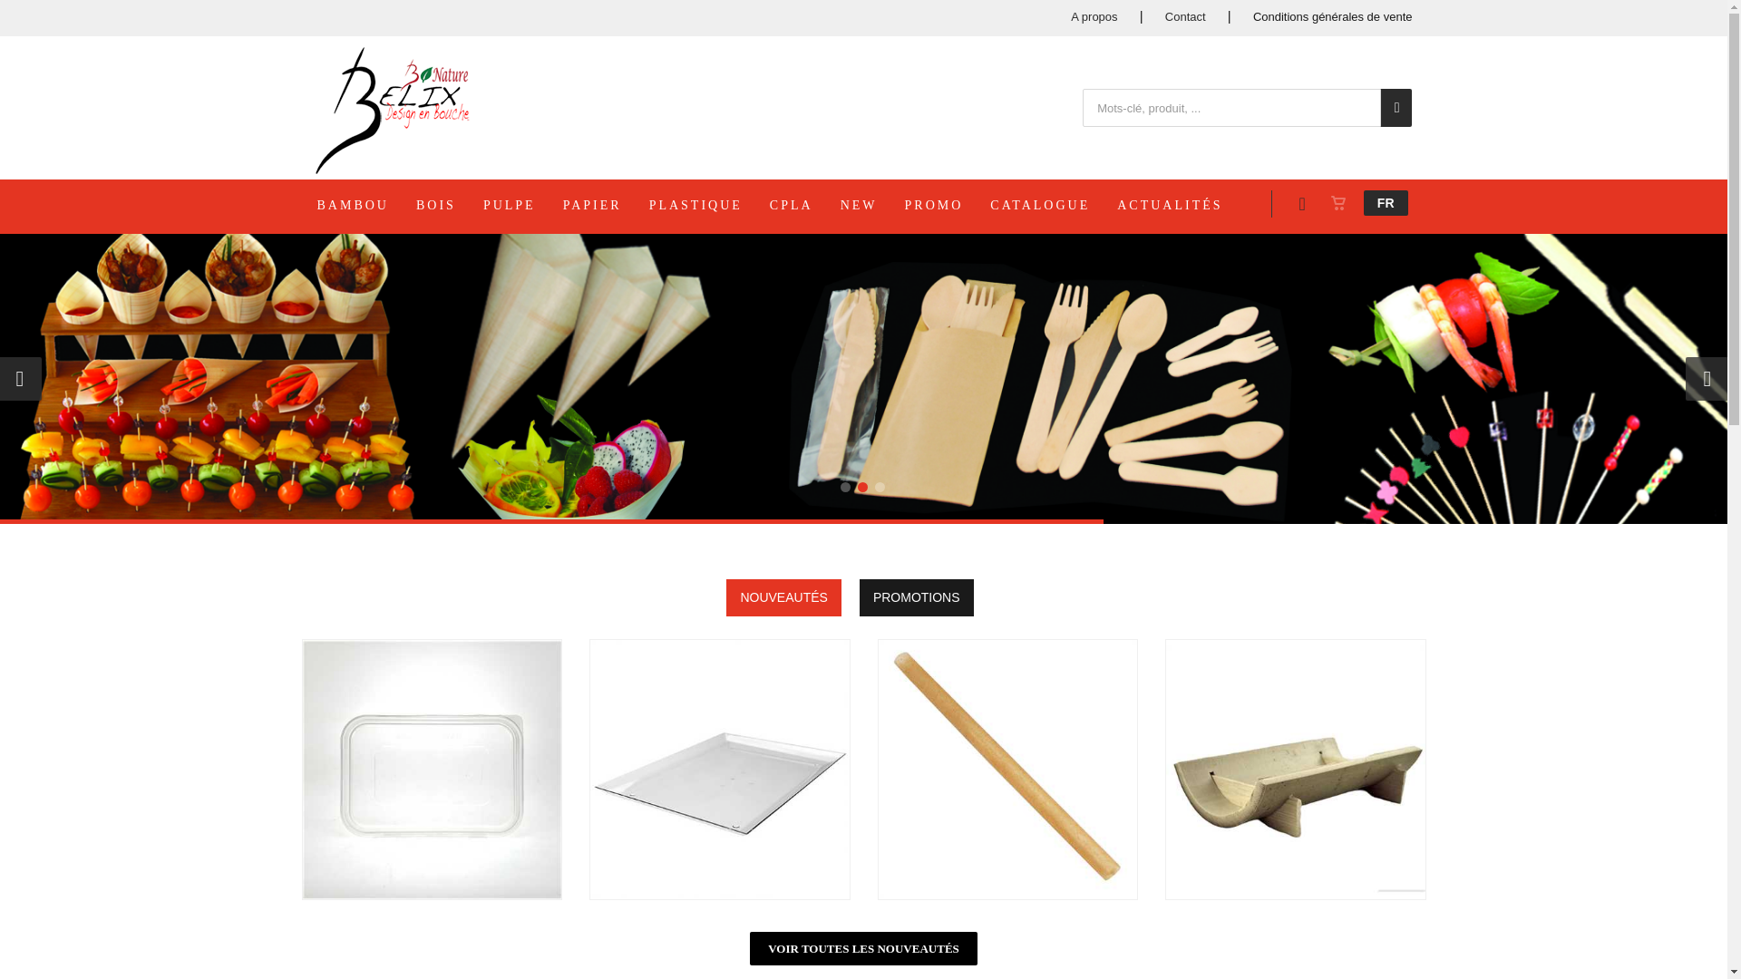 The width and height of the screenshot is (1741, 979). What do you see at coordinates (604, 205) in the screenshot?
I see `PAPIER` at bounding box center [604, 205].